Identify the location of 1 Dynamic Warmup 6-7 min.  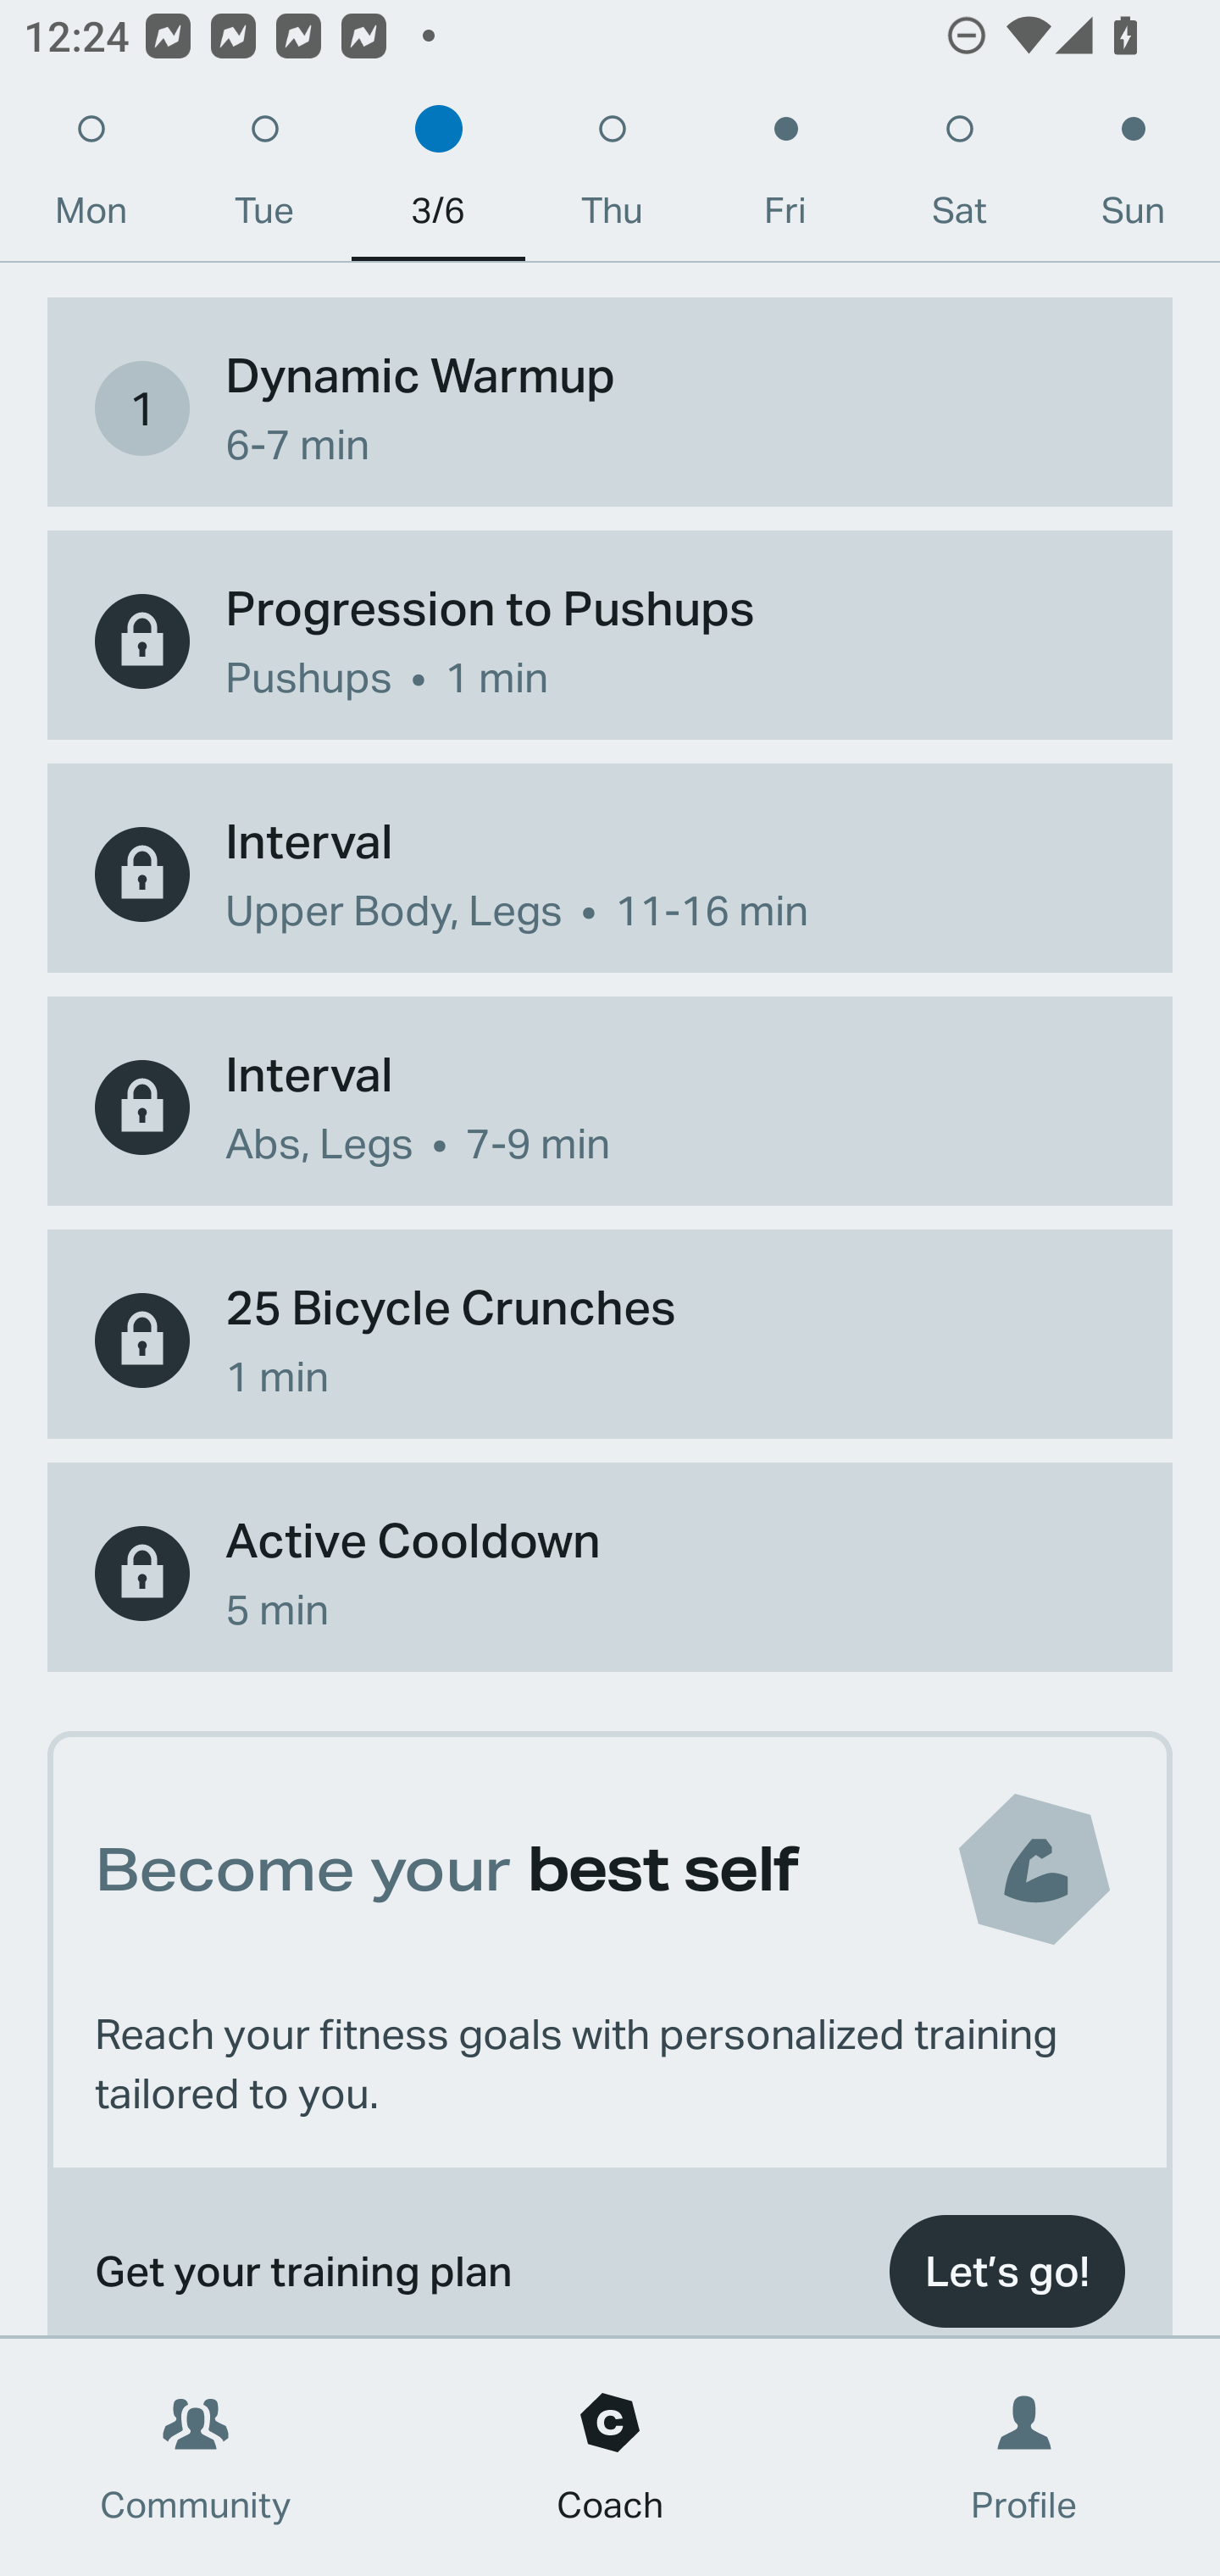
(610, 408).